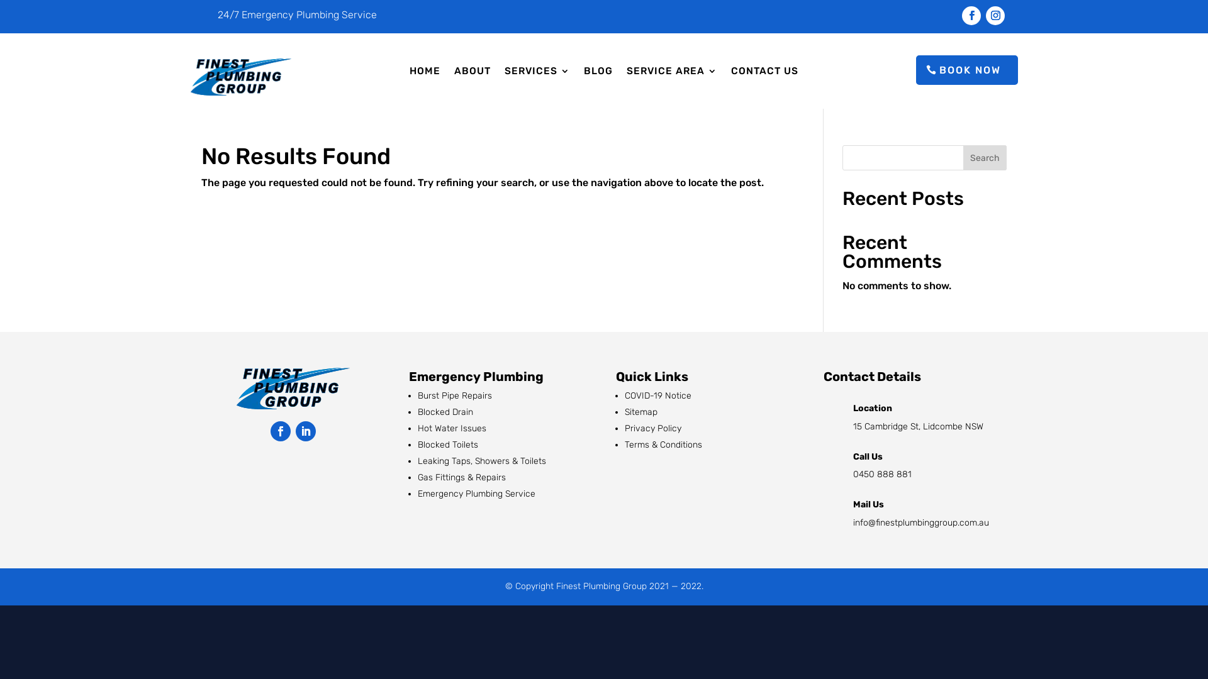 The image size is (1208, 679). I want to click on Search, so click(985, 158).